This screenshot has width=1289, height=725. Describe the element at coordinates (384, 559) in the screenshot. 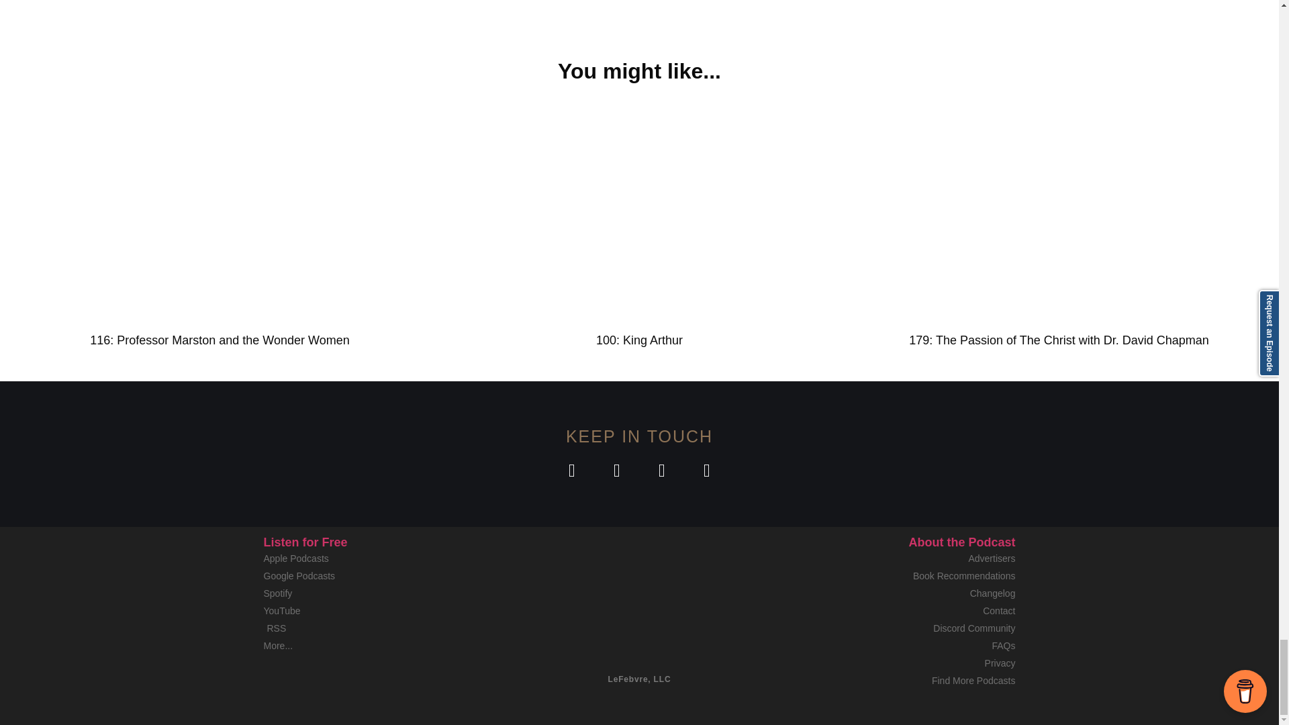

I see `Apple Podcasts` at that location.